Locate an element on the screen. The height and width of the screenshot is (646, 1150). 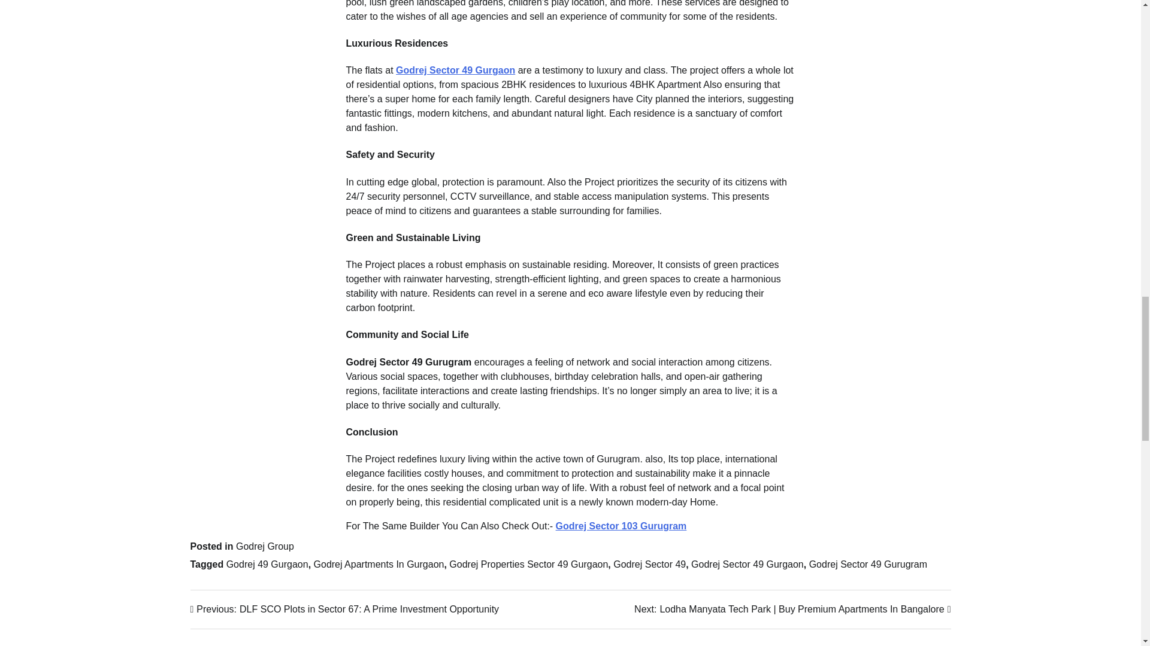
Godrej Sector 103 Gurugram is located at coordinates (621, 525).